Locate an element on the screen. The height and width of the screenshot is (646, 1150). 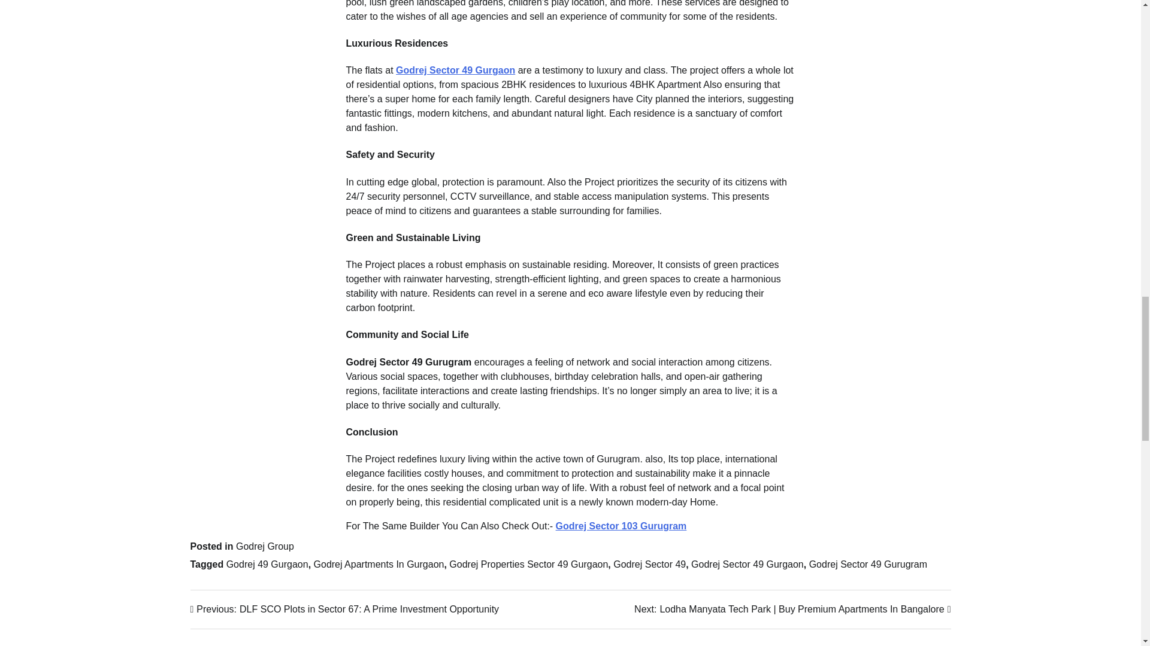
Godrej Sector 103 Gurugram is located at coordinates (621, 525).